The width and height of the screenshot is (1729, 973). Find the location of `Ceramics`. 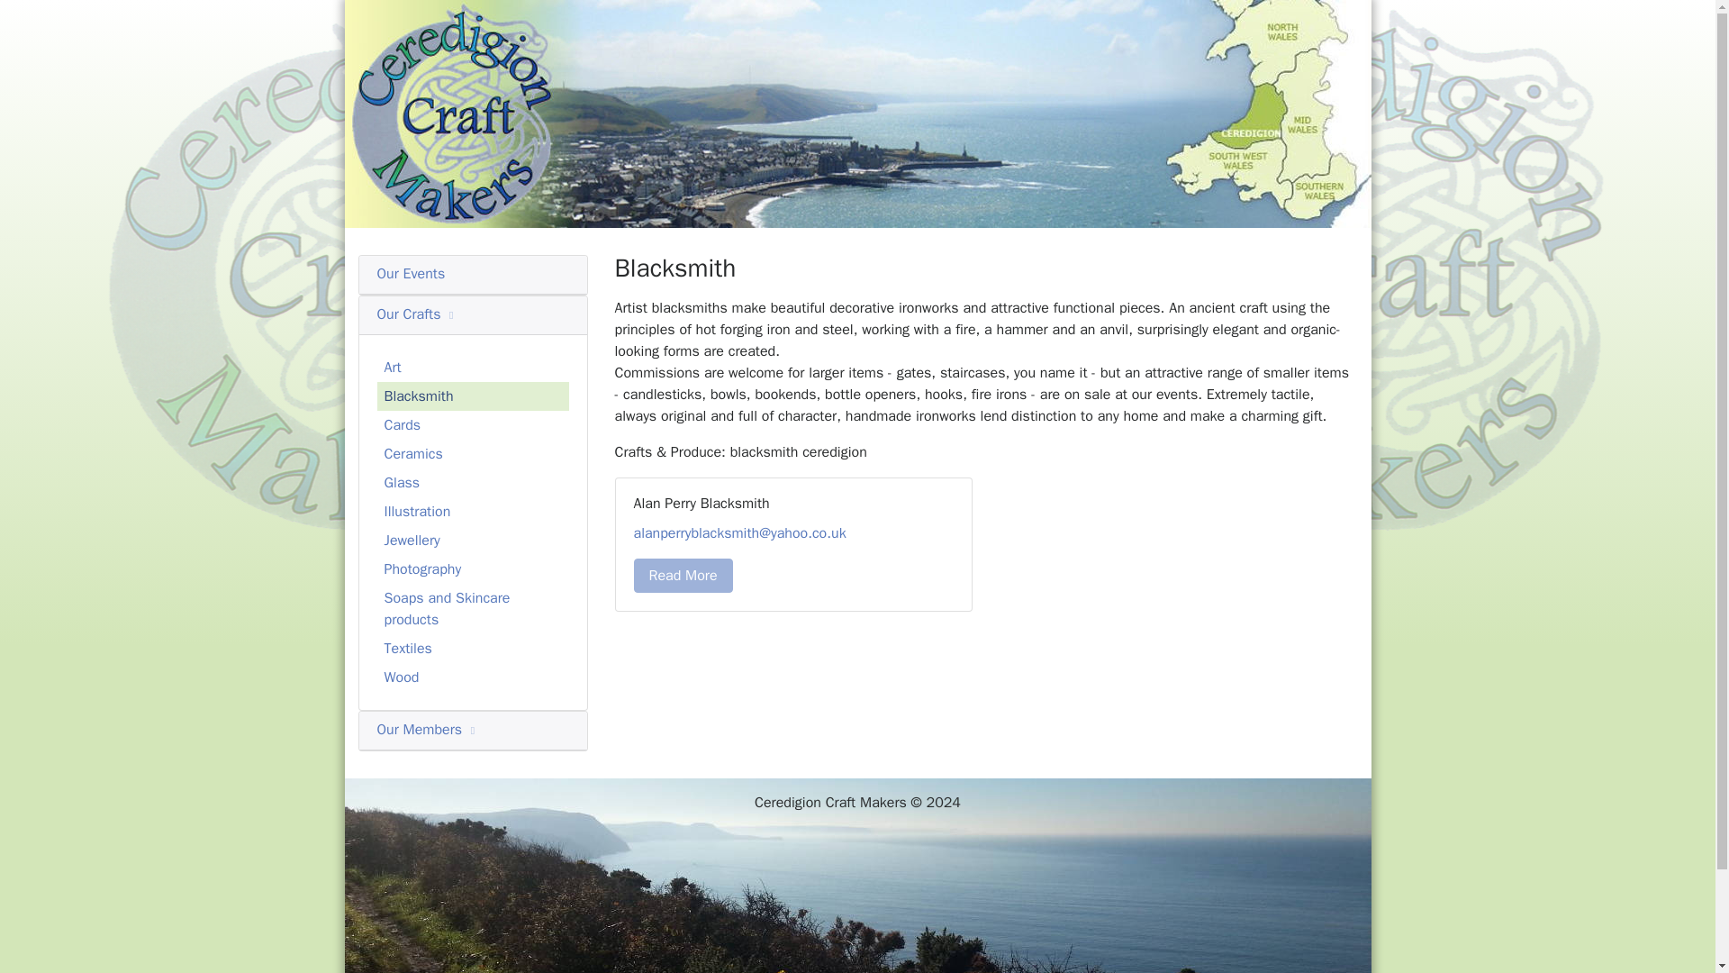

Ceramics is located at coordinates (472, 454).